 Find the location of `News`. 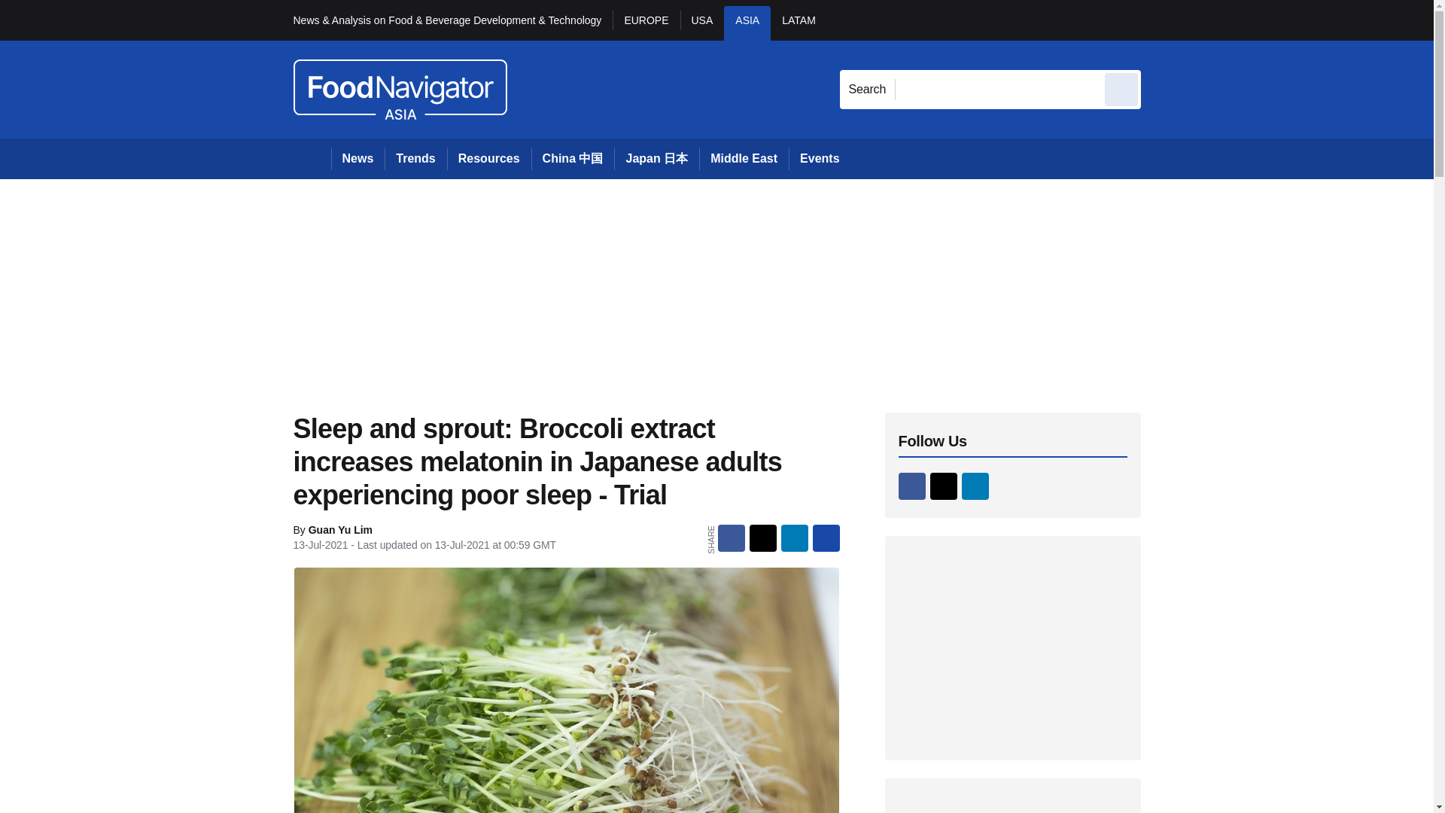

News is located at coordinates (358, 158).